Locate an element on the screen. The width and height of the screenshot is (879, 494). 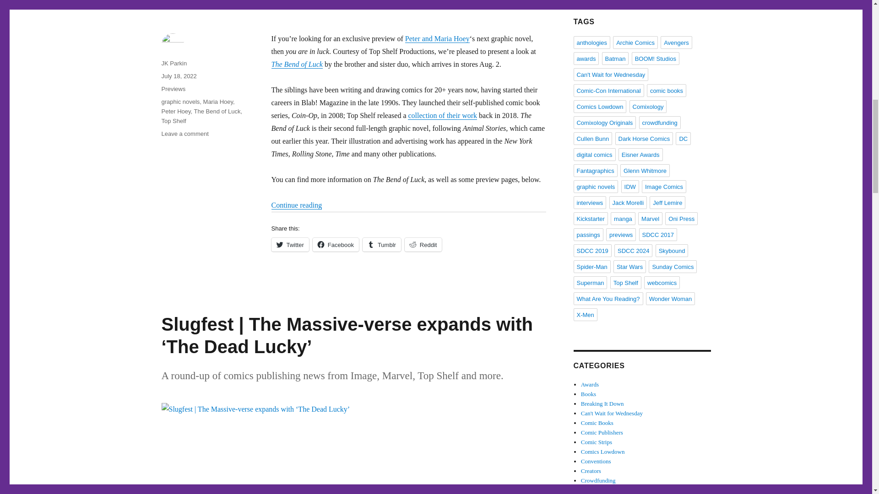
Click to share on Twitter is located at coordinates (289, 244).